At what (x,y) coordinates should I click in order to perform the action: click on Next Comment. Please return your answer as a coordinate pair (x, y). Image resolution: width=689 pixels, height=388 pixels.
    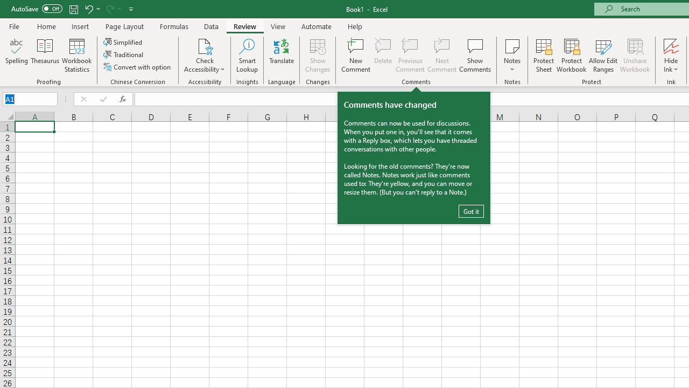
    Looking at the image, I should click on (442, 55).